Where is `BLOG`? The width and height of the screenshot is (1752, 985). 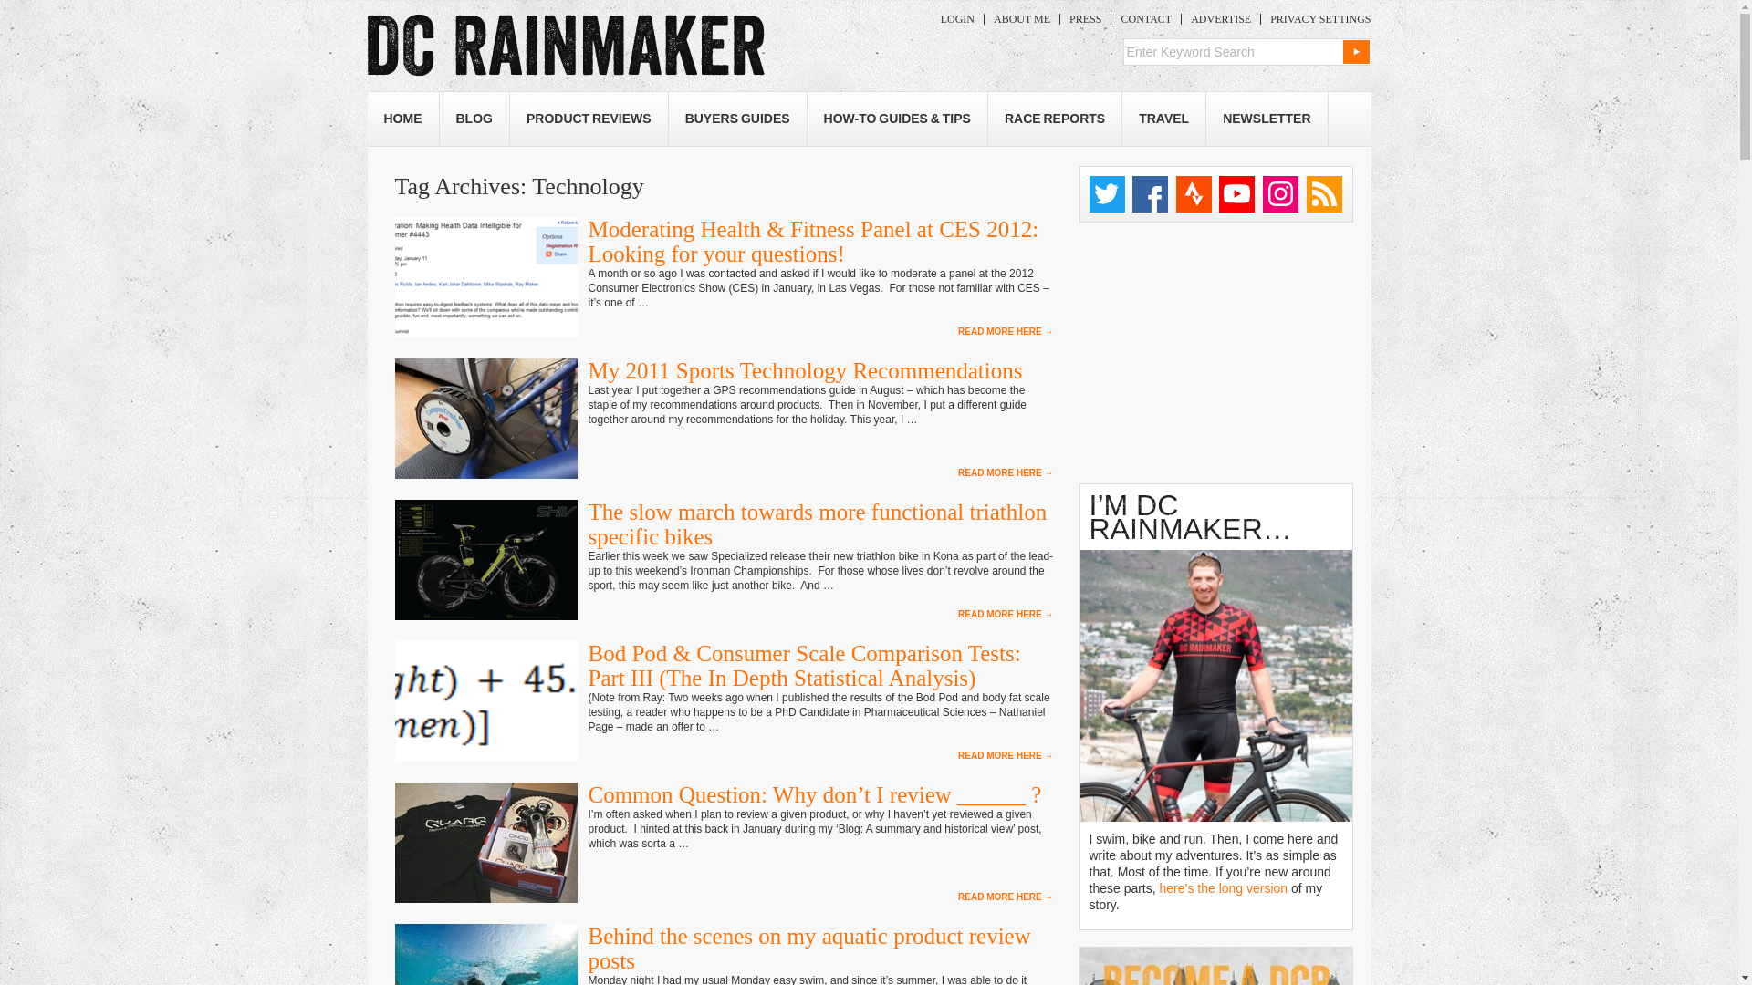
BLOG is located at coordinates (474, 119).